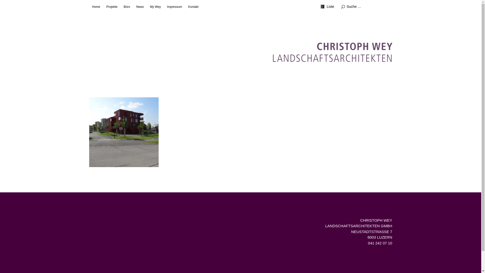 This screenshot has height=273, width=485. I want to click on Projekte, so click(112, 7).